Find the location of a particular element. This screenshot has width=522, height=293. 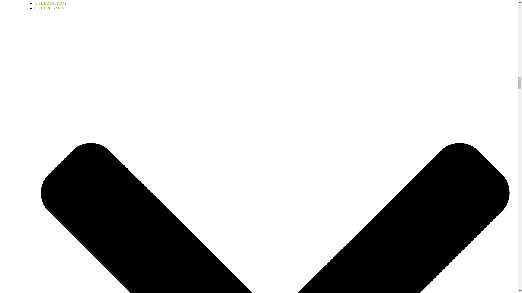

CYBERPATRIOT is located at coordinates (51, 3).